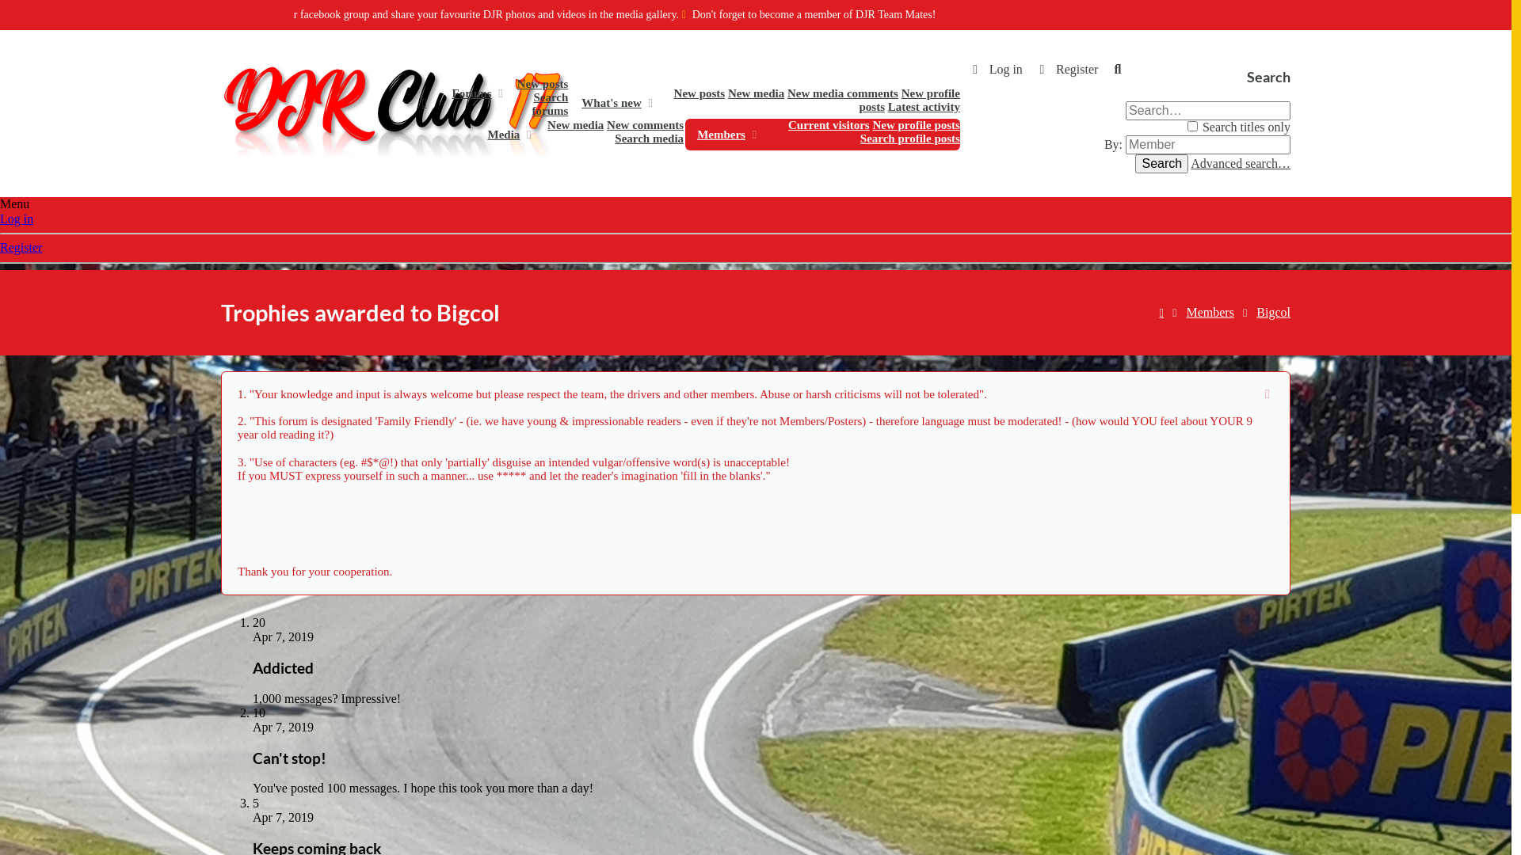  What do you see at coordinates (910, 139) in the screenshot?
I see `Search profile posts` at bounding box center [910, 139].